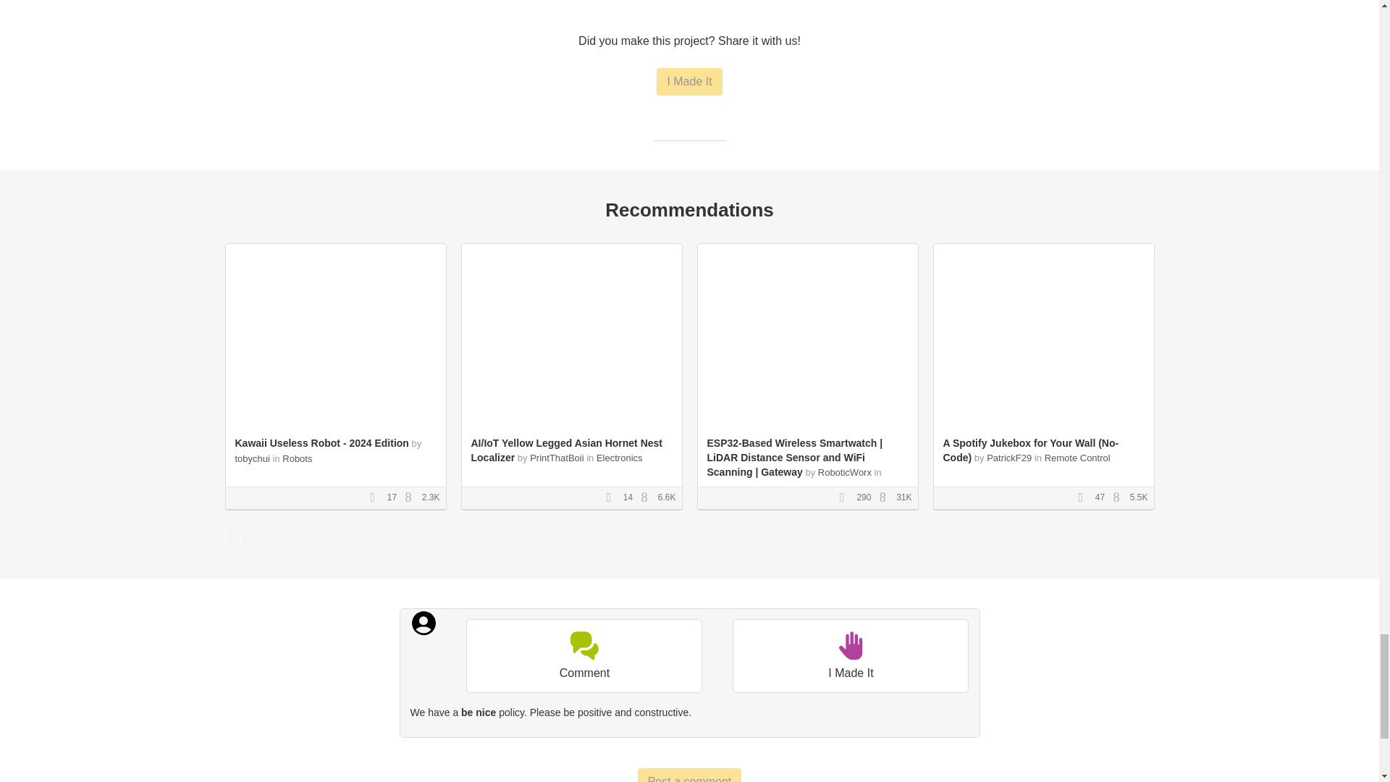 The image size is (1390, 782). Describe the element at coordinates (297, 459) in the screenshot. I see `Robots` at that location.